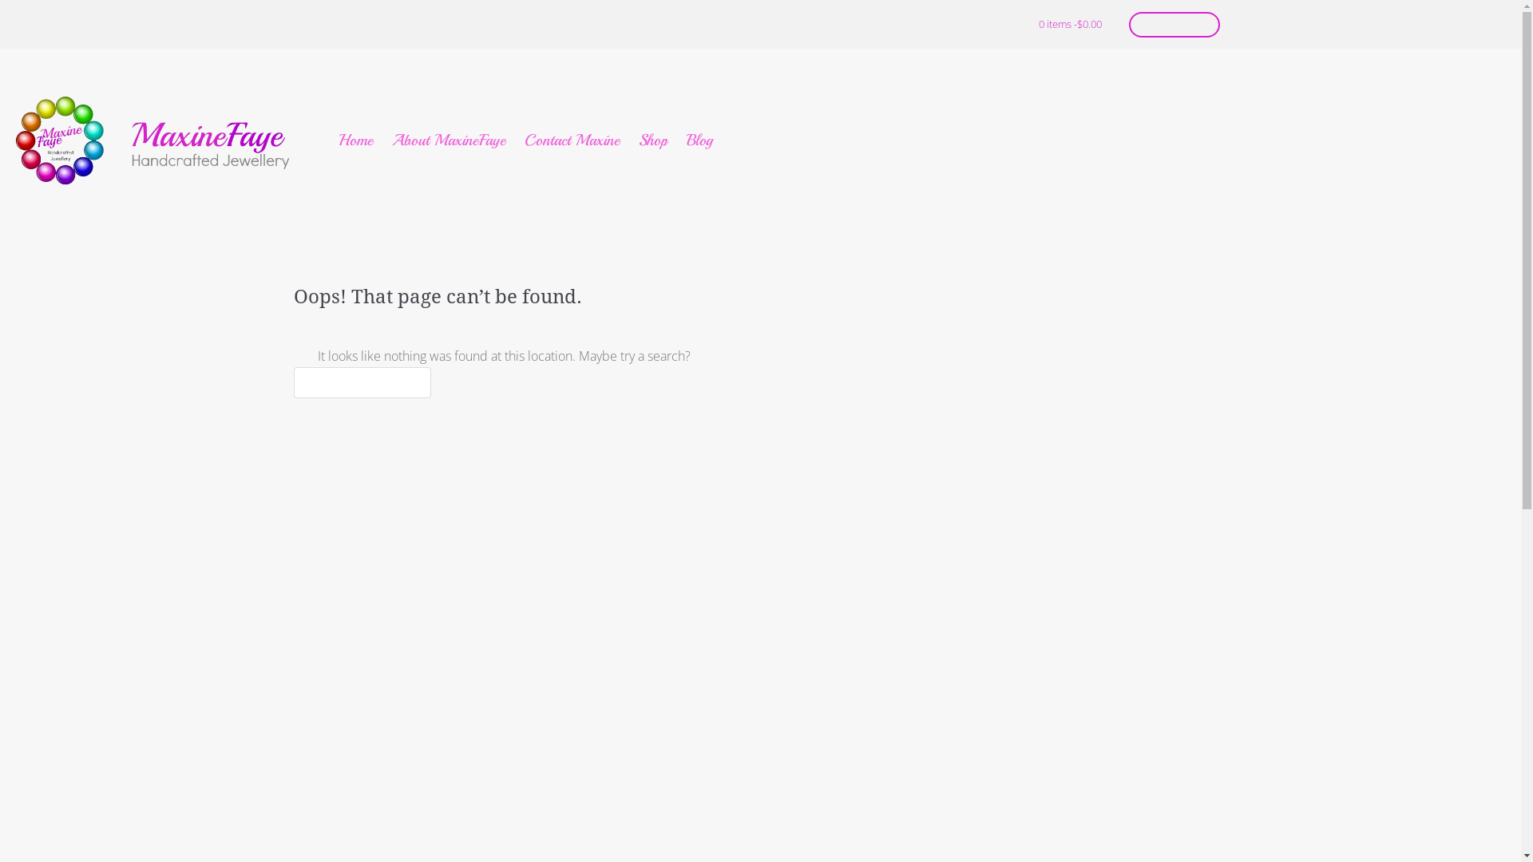 This screenshot has width=1533, height=862. Describe the element at coordinates (699, 140) in the screenshot. I see `Blog` at that location.